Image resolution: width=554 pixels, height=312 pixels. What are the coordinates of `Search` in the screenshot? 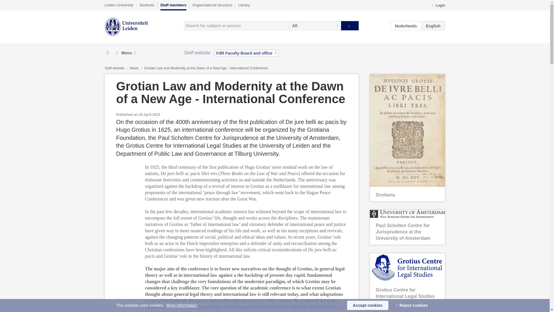 It's located at (350, 25).